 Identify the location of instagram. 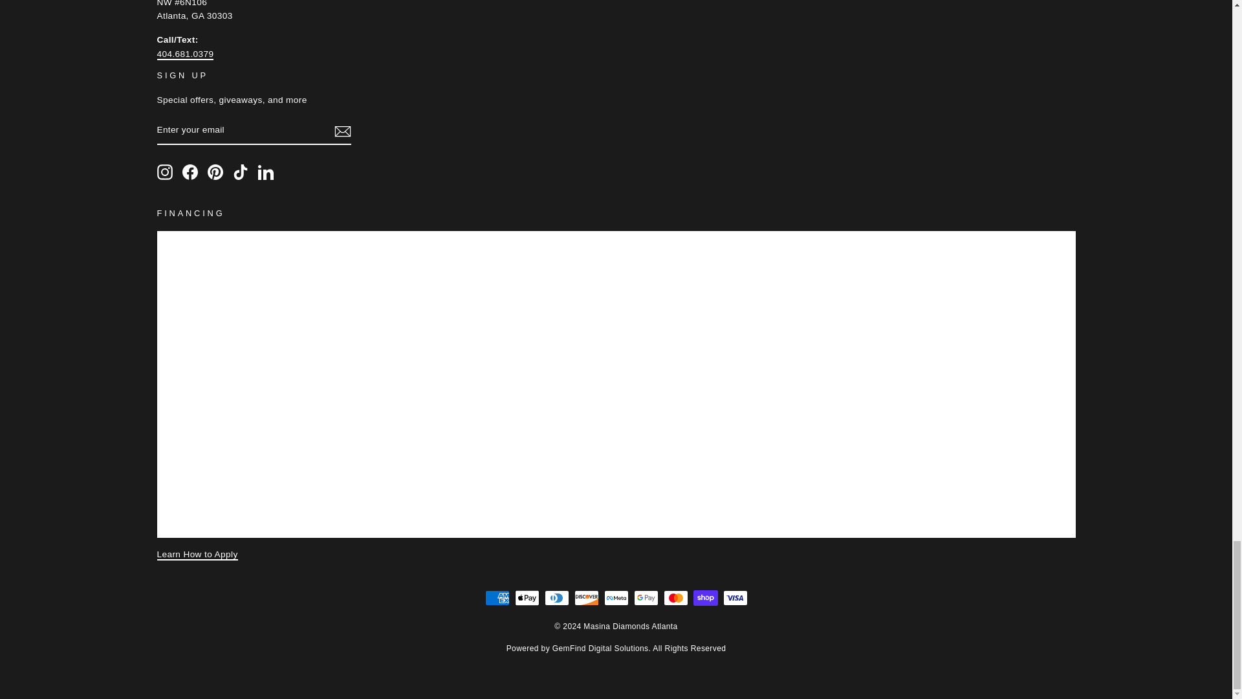
(164, 172).